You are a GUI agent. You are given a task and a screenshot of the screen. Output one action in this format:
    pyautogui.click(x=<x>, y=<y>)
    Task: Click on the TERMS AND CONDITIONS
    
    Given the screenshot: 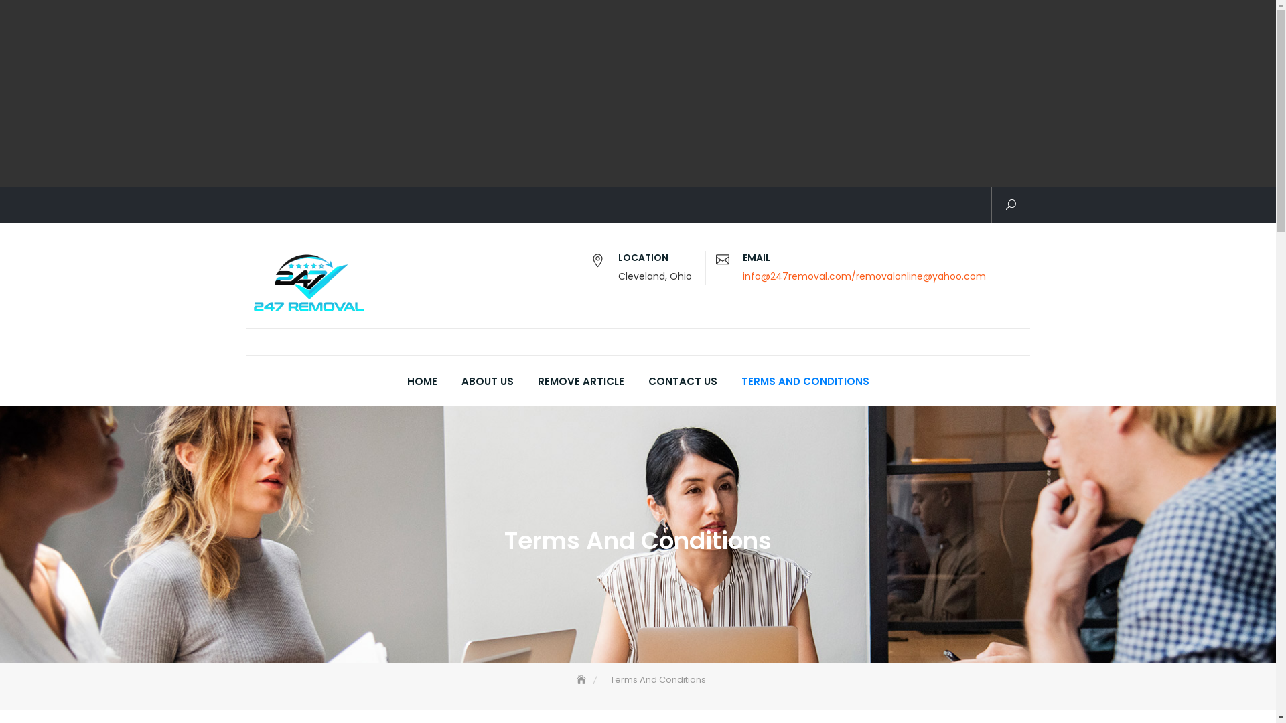 What is the action you would take?
    pyautogui.click(x=805, y=382)
    